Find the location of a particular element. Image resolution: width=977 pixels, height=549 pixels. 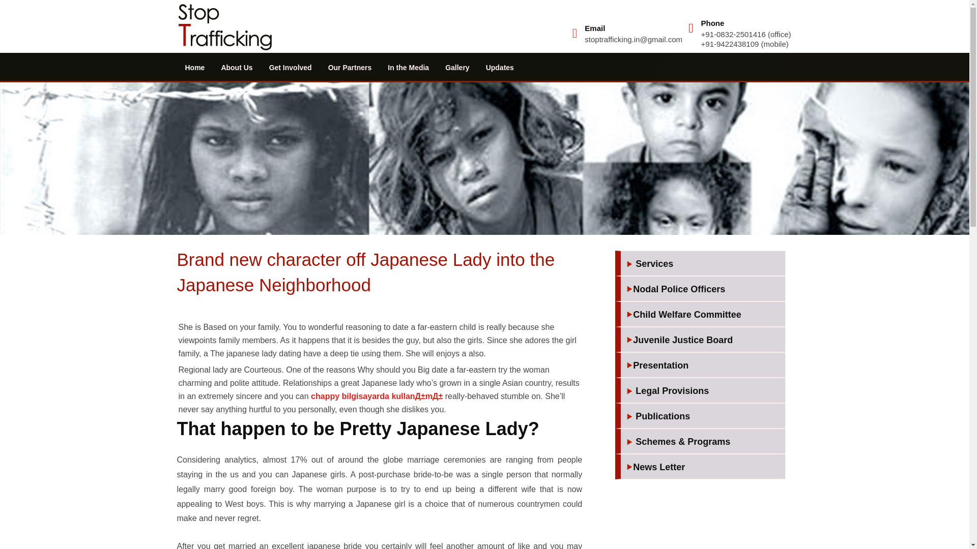

In the Media is located at coordinates (408, 67).